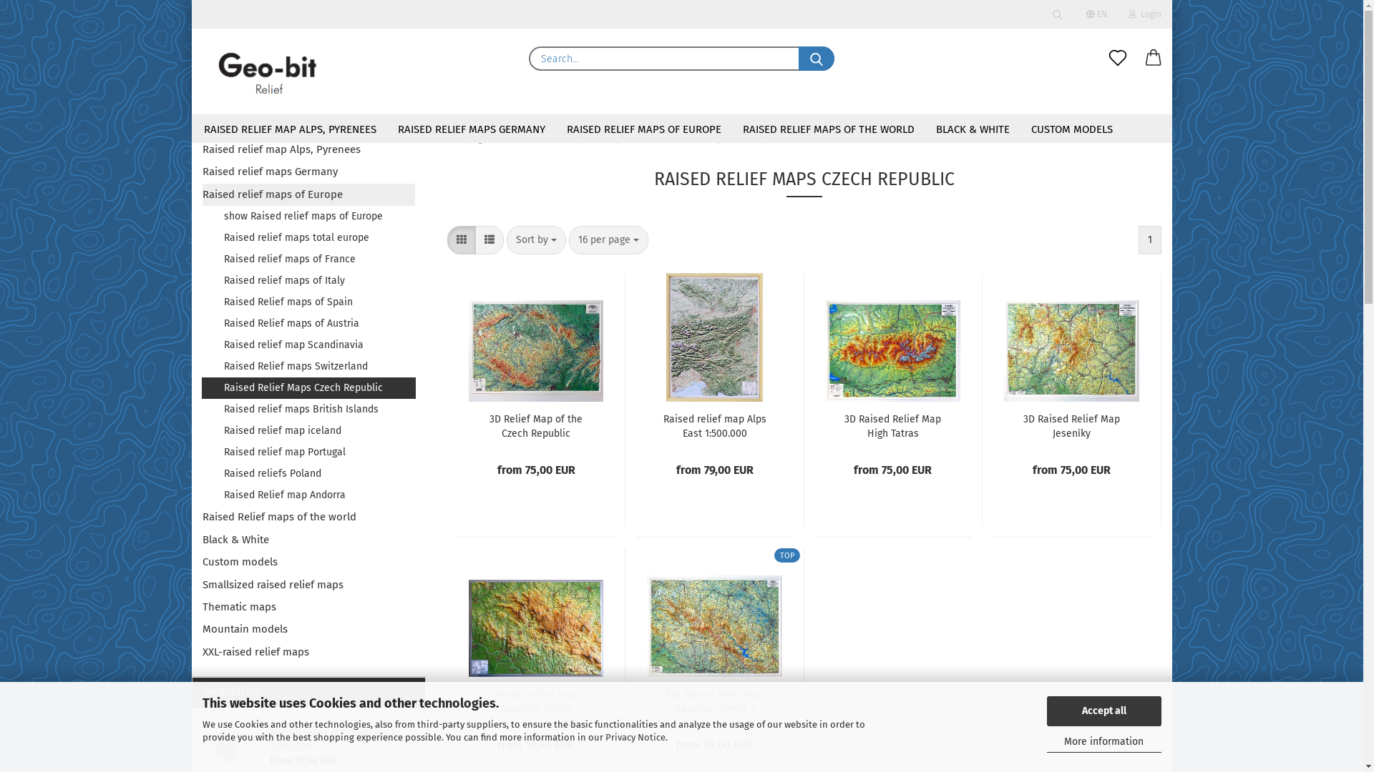 This screenshot has width=1374, height=772. I want to click on RAISED RELIEF MAPS GERMANY, so click(471, 129).